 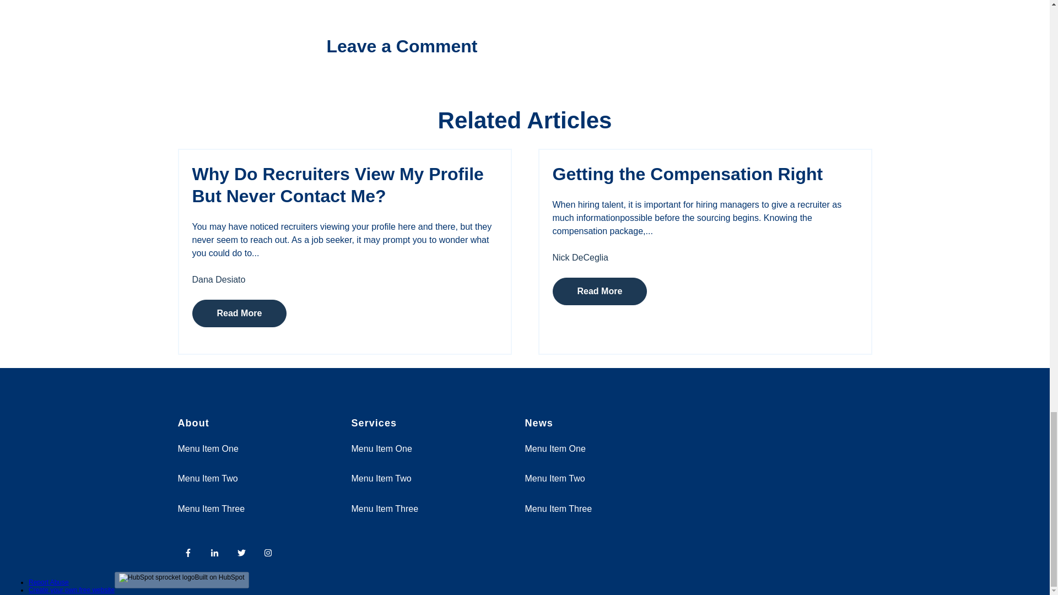 What do you see at coordinates (218, 279) in the screenshot?
I see `Dana Desiato` at bounding box center [218, 279].